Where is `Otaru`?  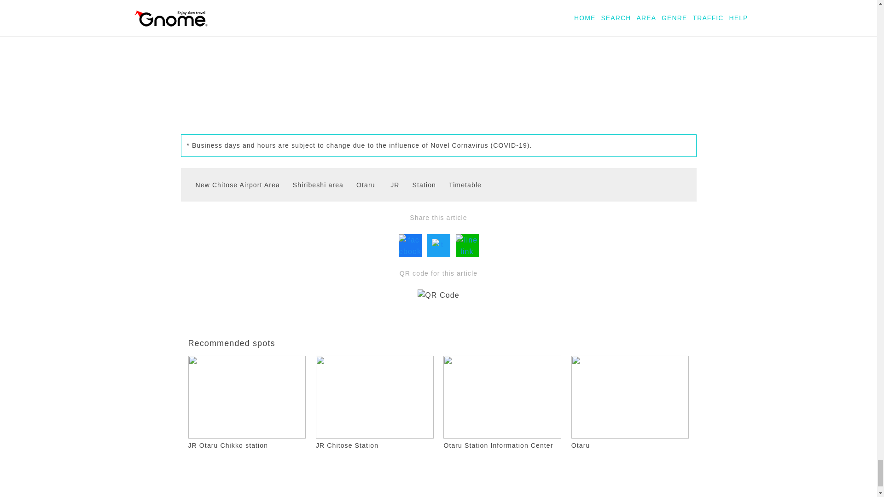 Otaru is located at coordinates (361, 185).